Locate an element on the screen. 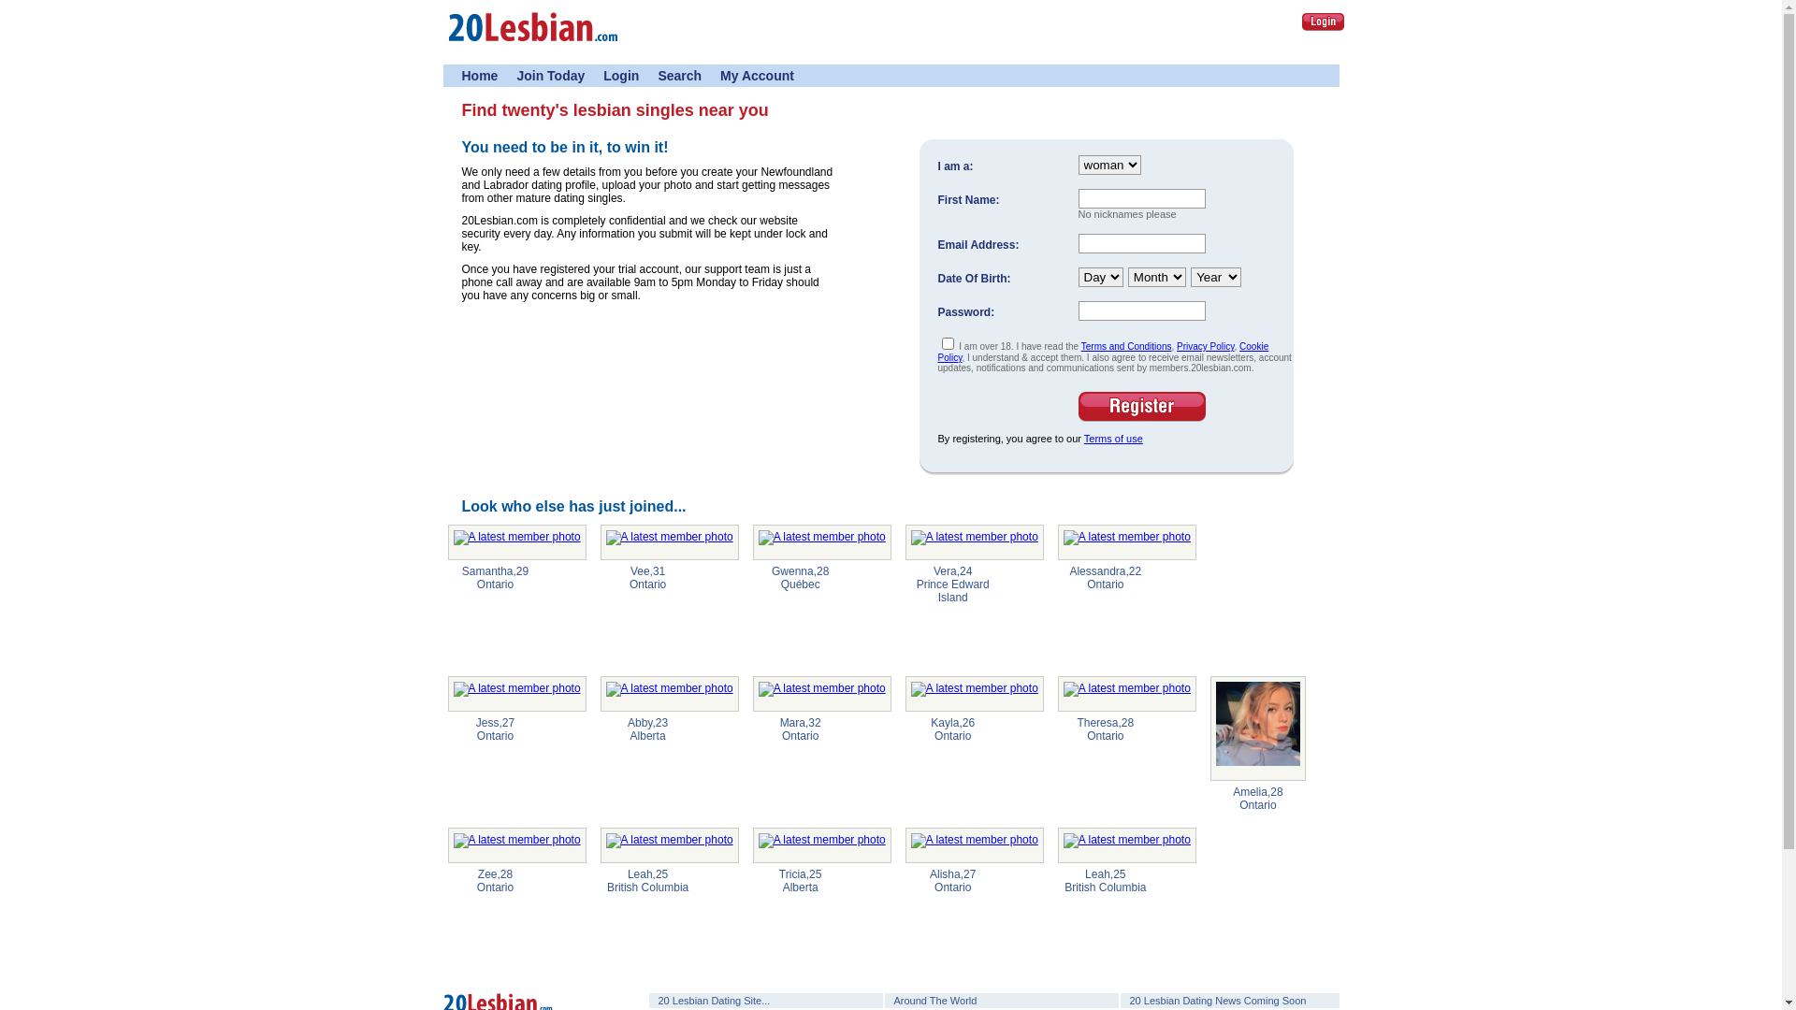  Leah, 25 from Vancouver, British Columbia is located at coordinates (1127, 845).